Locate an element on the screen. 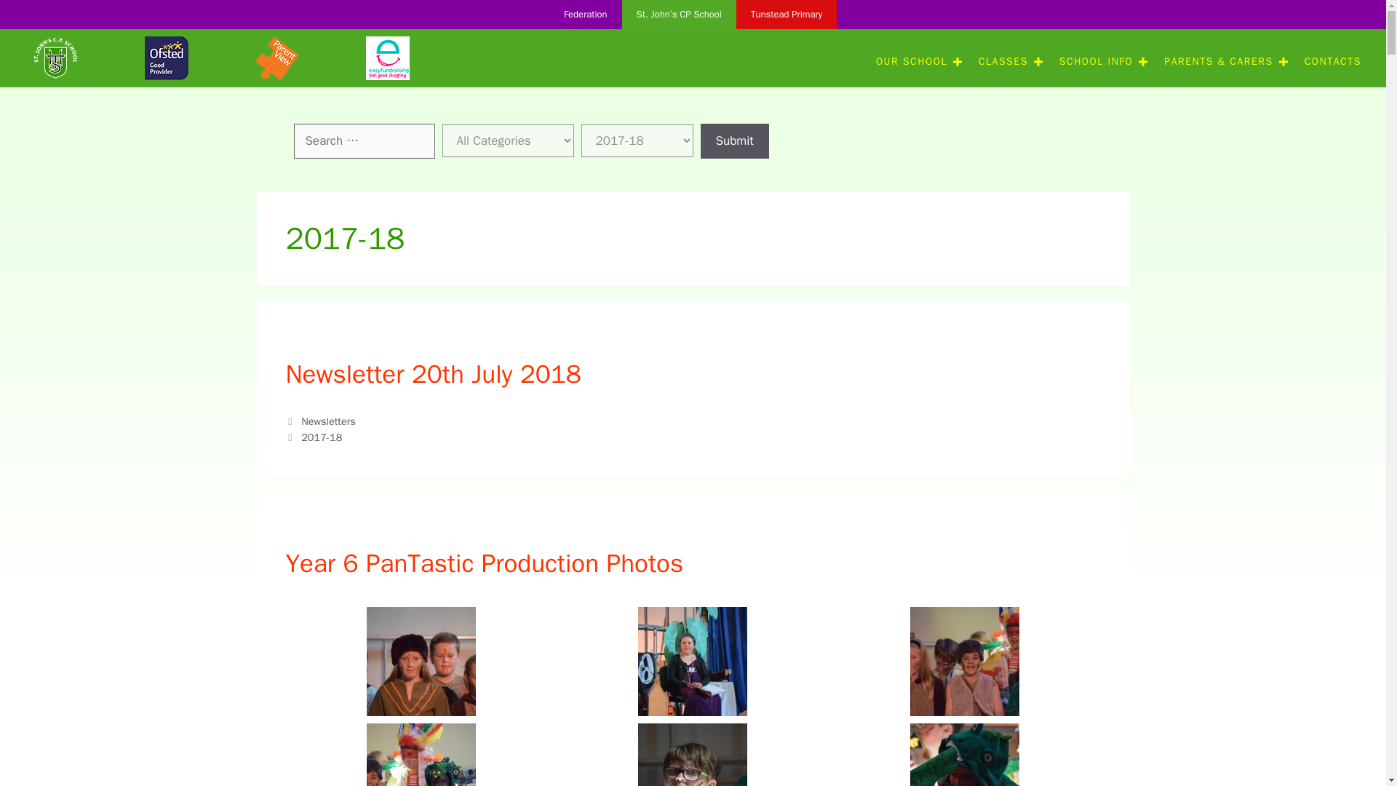 Image resolution: width=1397 pixels, height=786 pixels. Tunstead Primary is located at coordinates (786, 15).